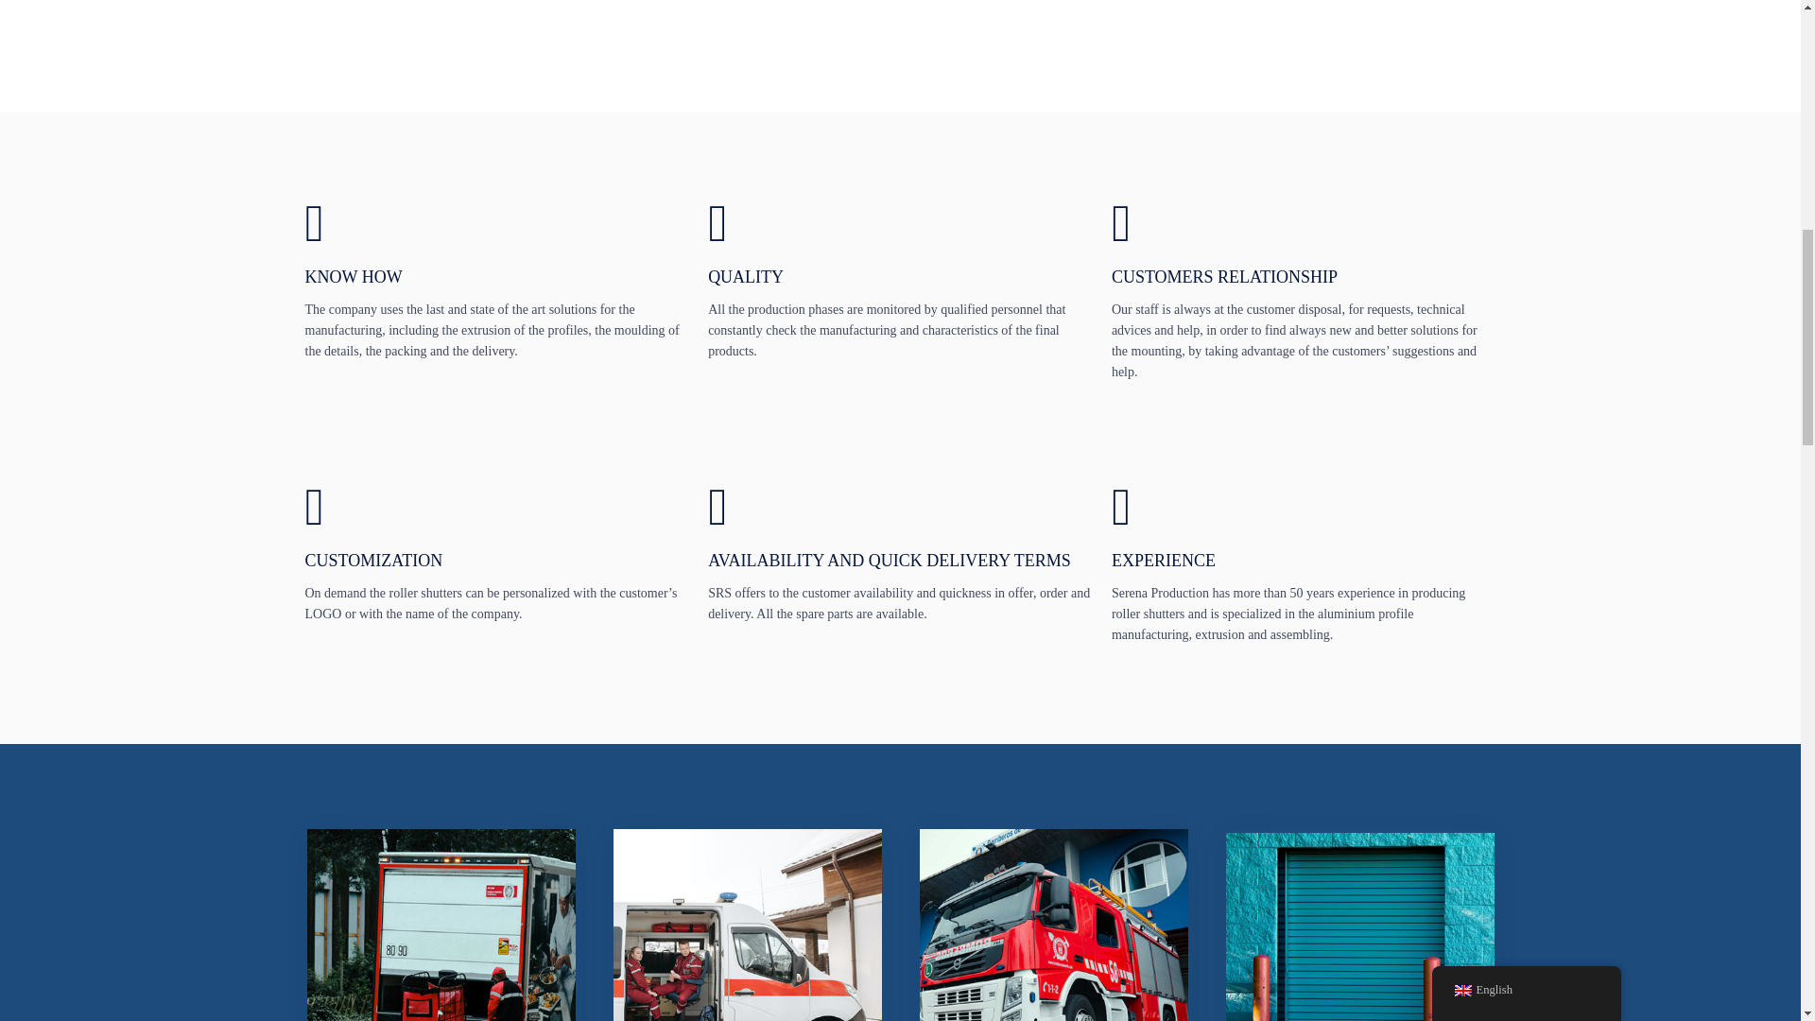 The width and height of the screenshot is (1815, 1021). What do you see at coordinates (1052, 925) in the screenshot?
I see `veic` at bounding box center [1052, 925].